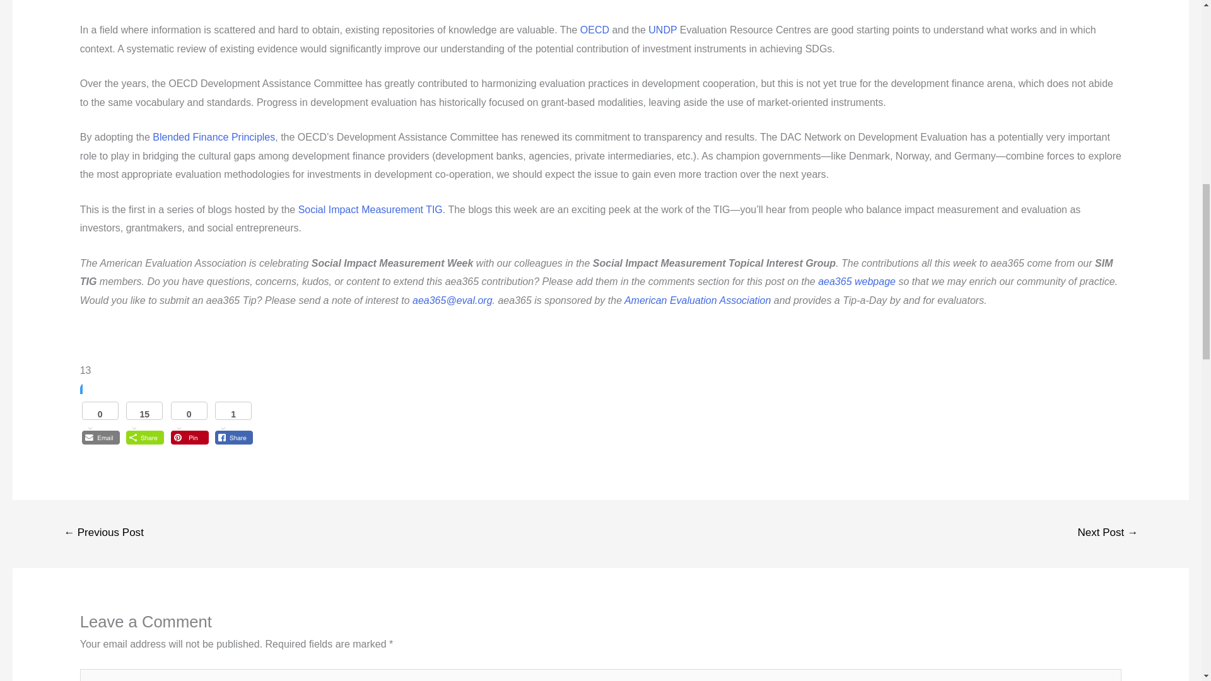 This screenshot has height=681, width=1211. What do you see at coordinates (855, 281) in the screenshot?
I see `aea365 webpage` at bounding box center [855, 281].